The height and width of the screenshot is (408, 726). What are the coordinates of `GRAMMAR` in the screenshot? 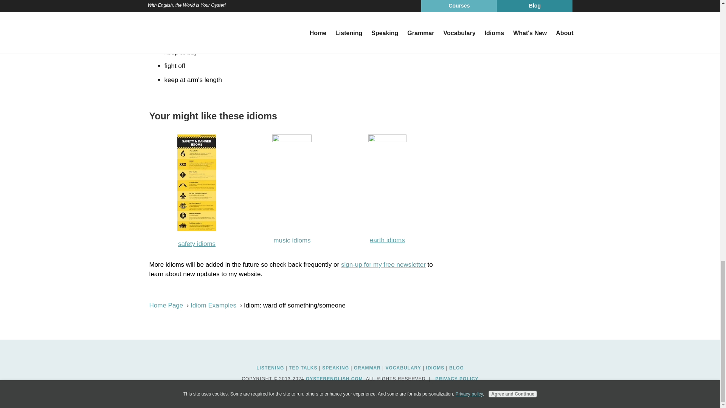 It's located at (367, 368).